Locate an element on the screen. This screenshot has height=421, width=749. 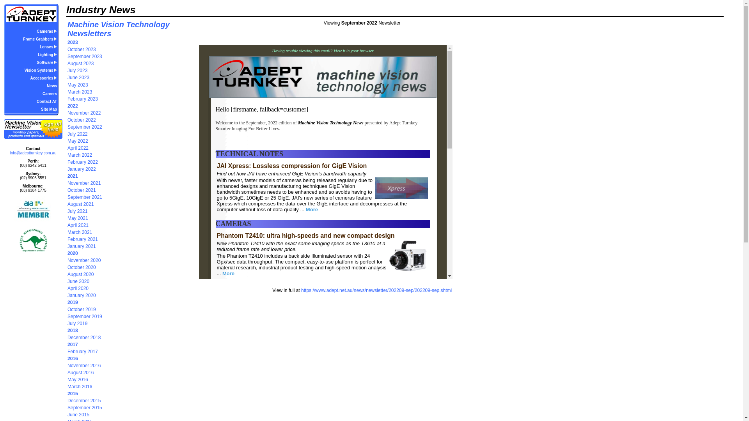
February 2022 is located at coordinates (83, 162).